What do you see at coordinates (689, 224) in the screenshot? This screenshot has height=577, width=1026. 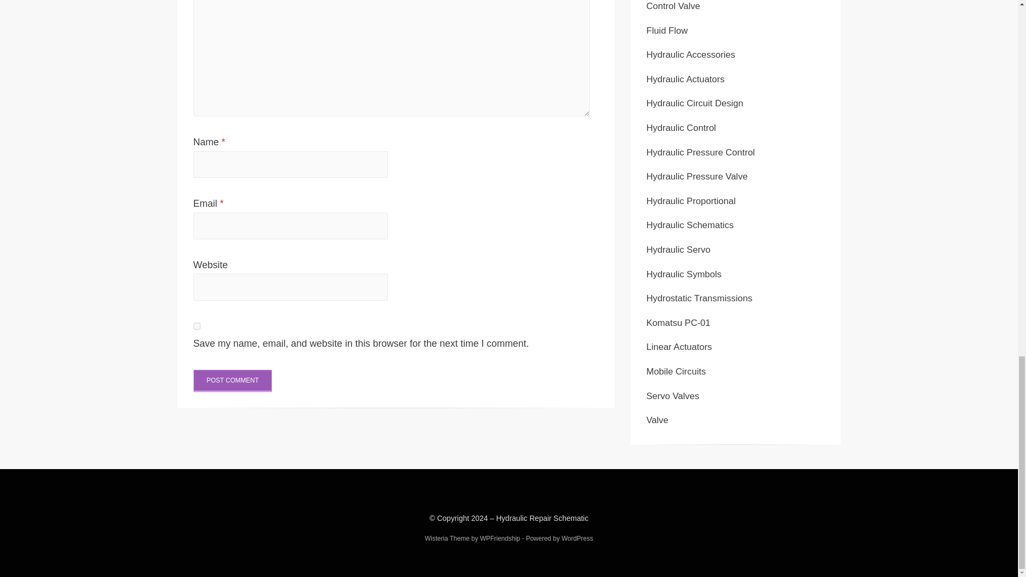 I see `Hydraulic Schematics` at bounding box center [689, 224].